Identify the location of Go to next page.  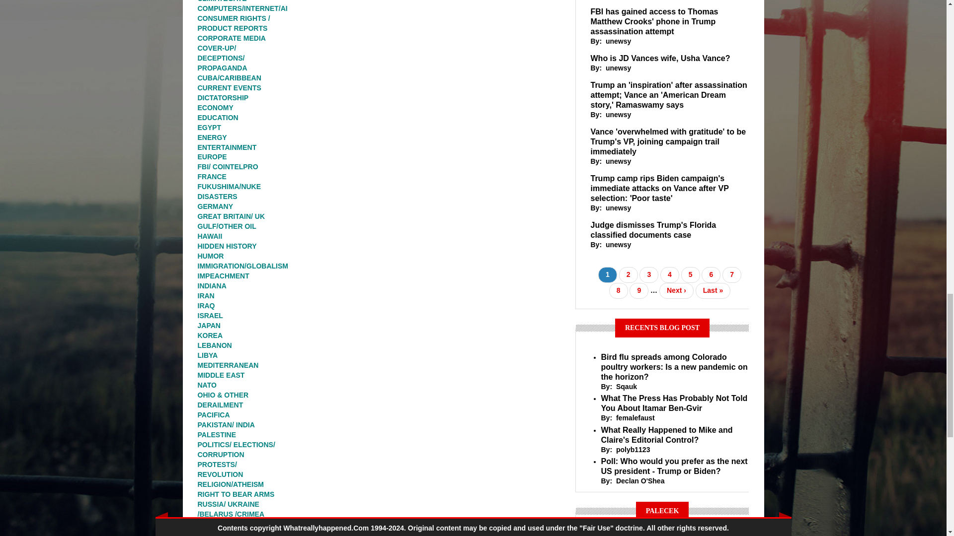
(676, 291).